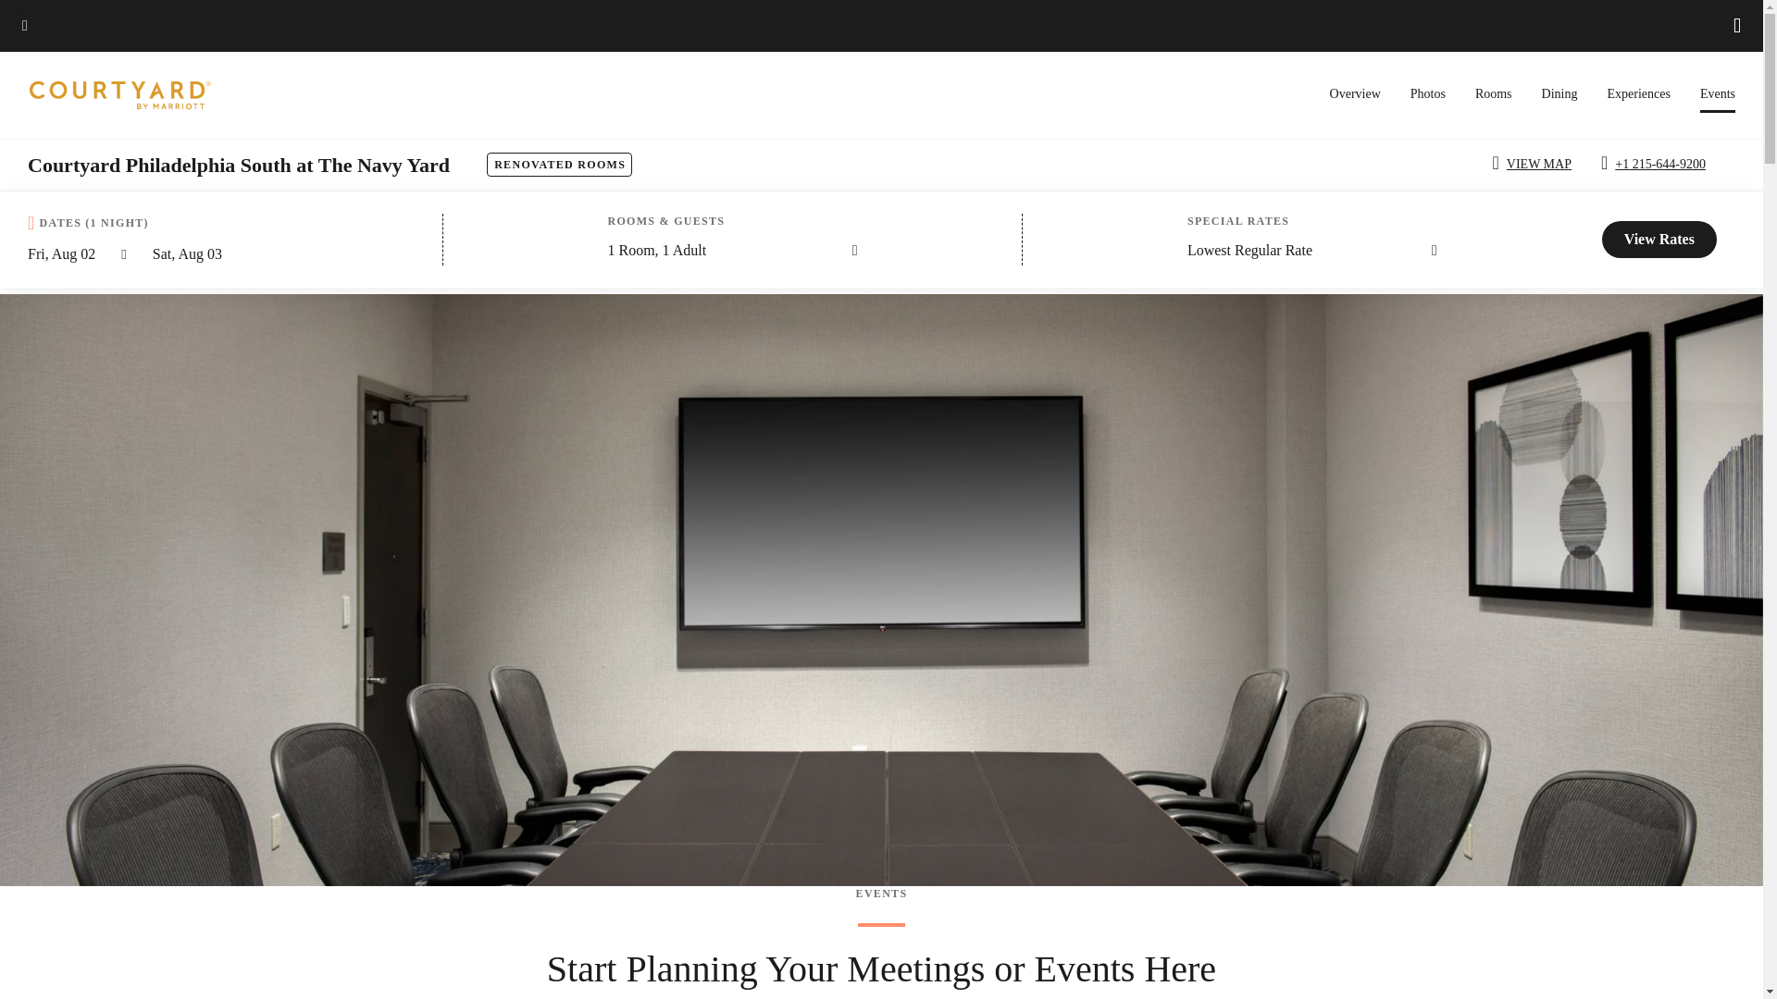 The image size is (1777, 999). I want to click on Overview, so click(1355, 93).